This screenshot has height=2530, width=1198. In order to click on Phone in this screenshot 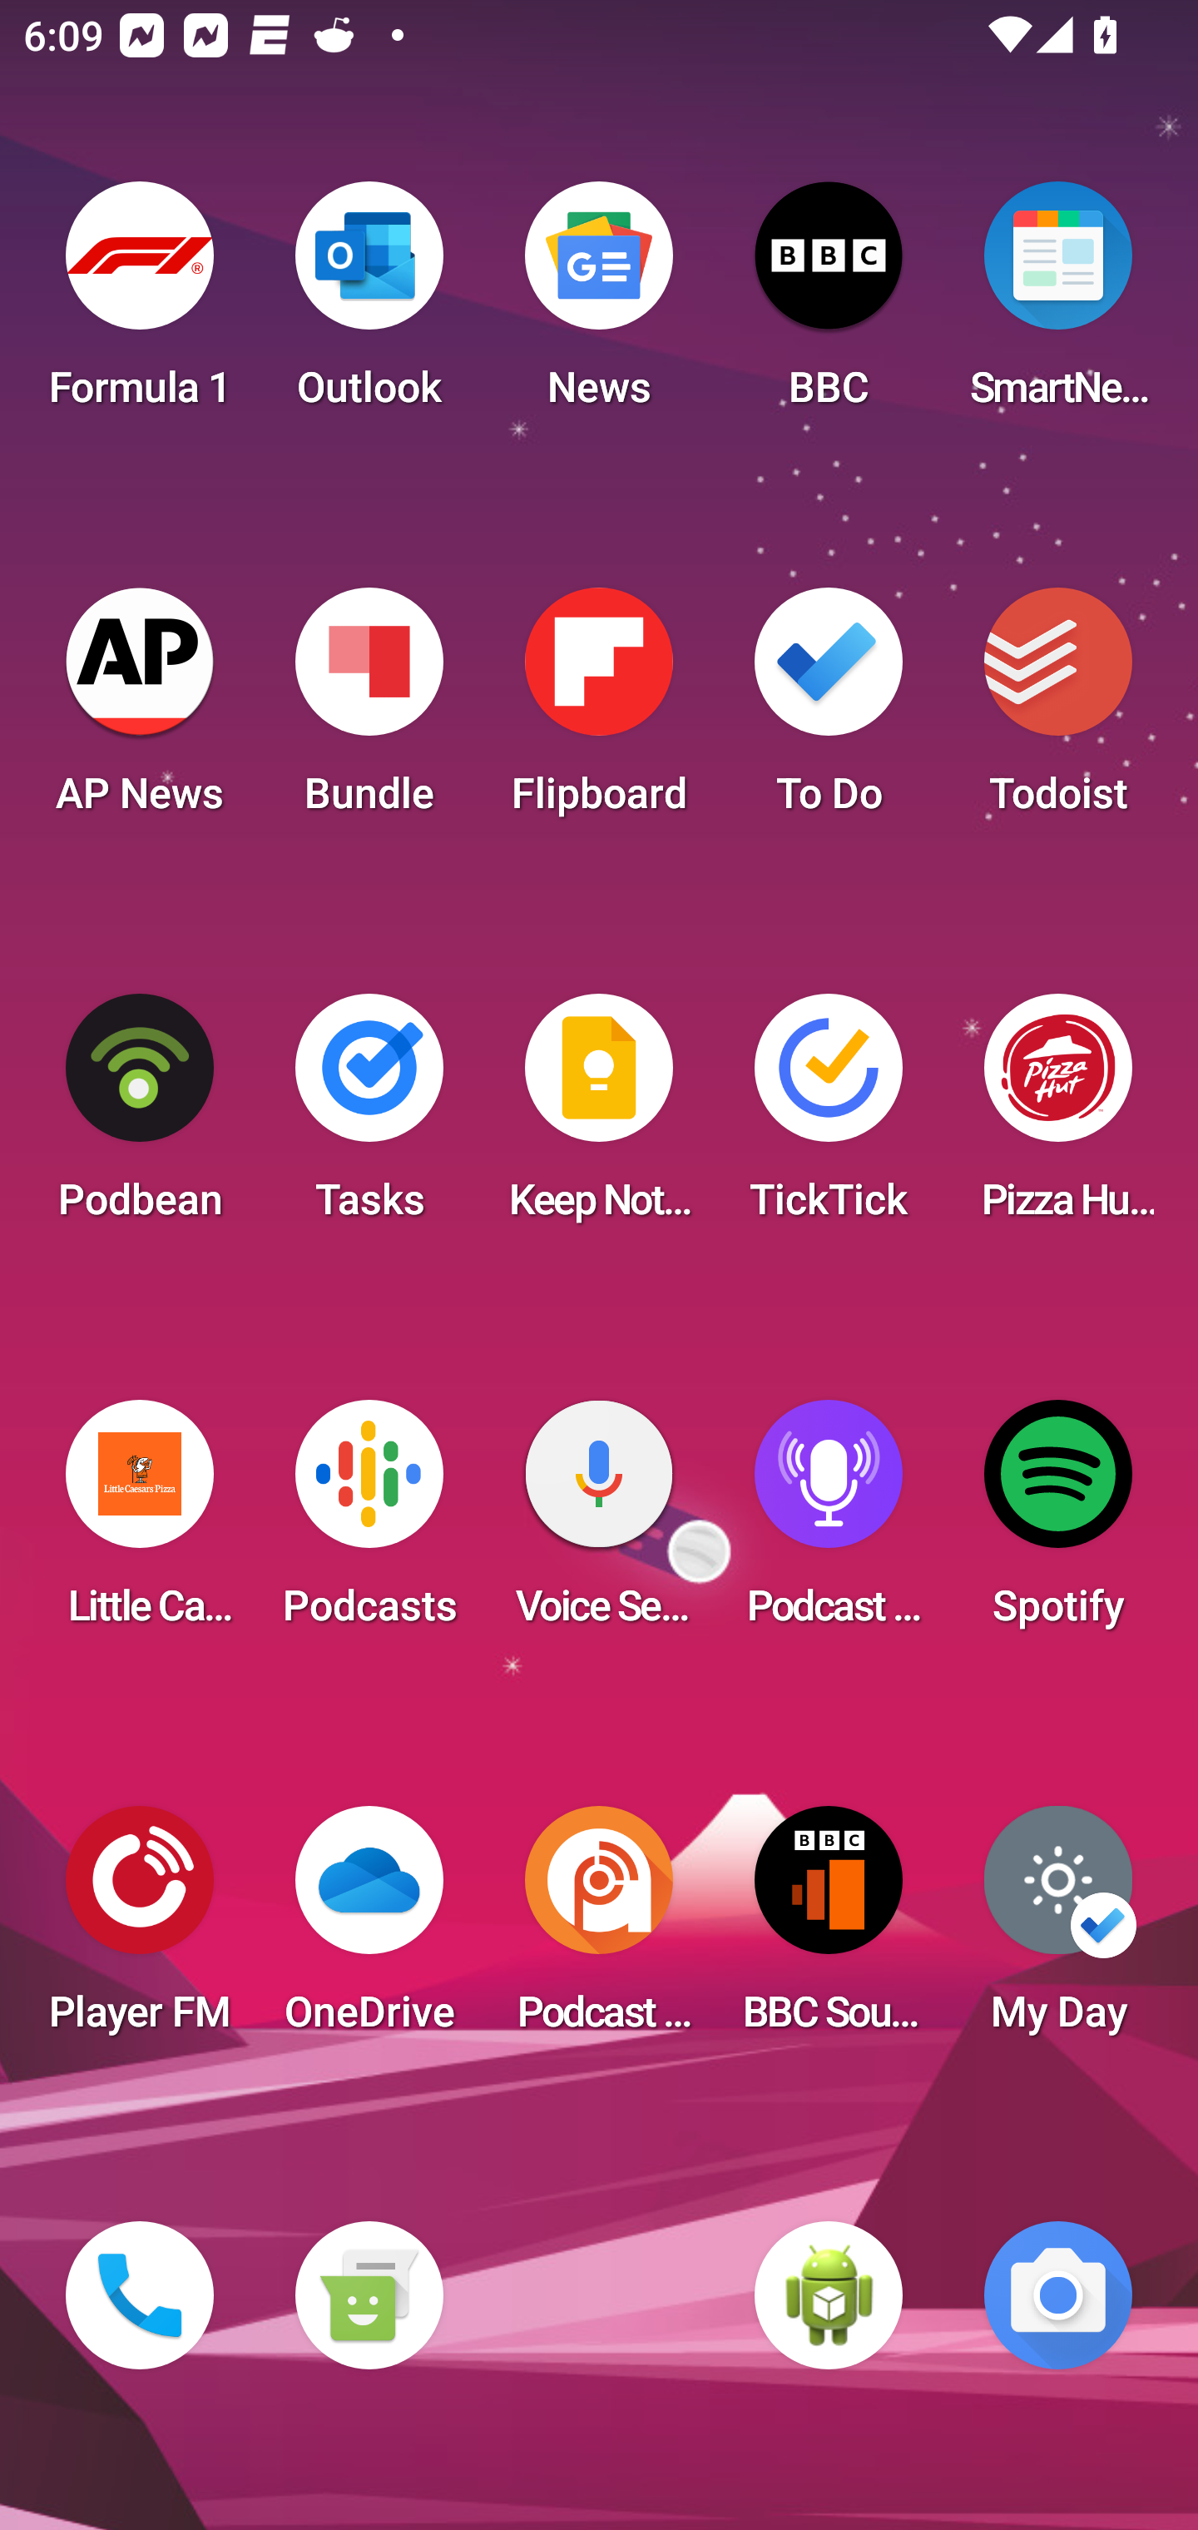, I will do `click(140, 2295)`.